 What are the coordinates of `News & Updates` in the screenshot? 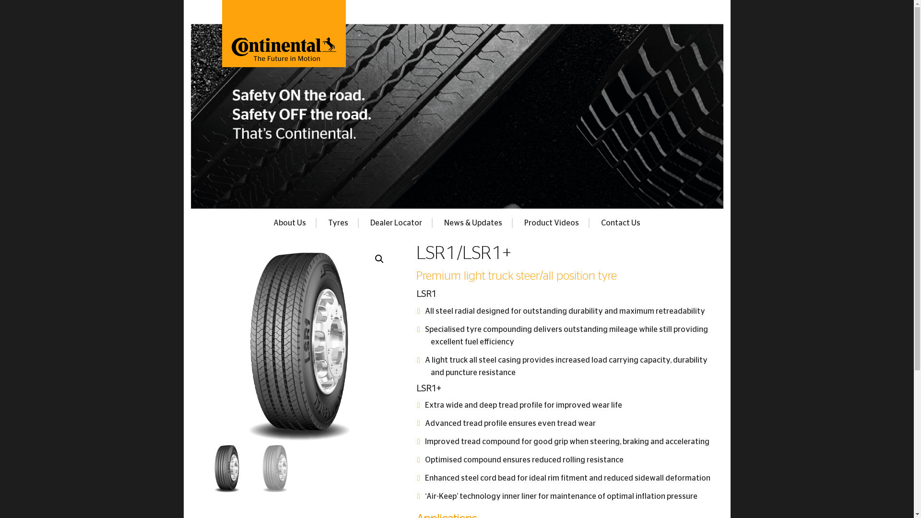 It's located at (474, 223).